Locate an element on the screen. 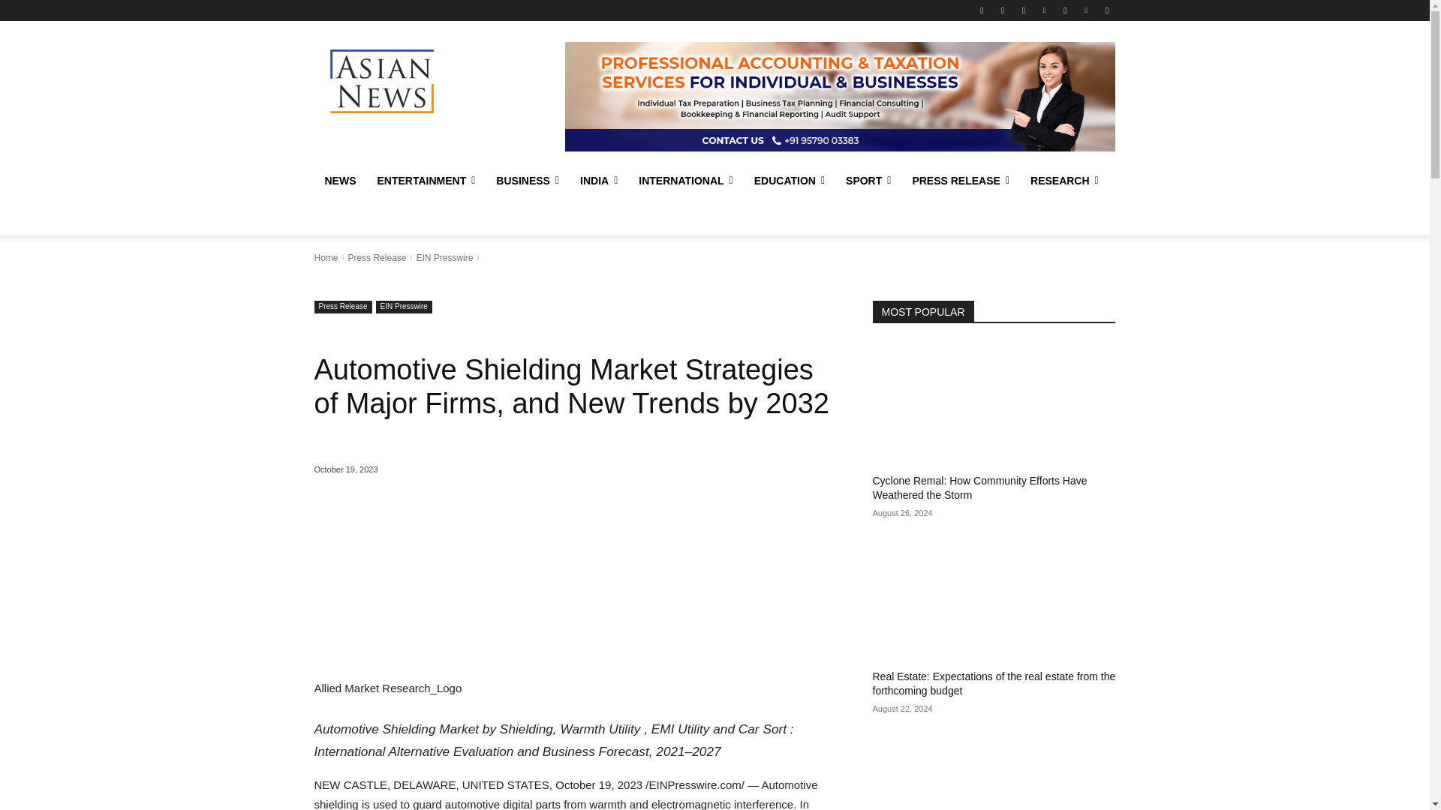  NEWS is located at coordinates (339, 180).